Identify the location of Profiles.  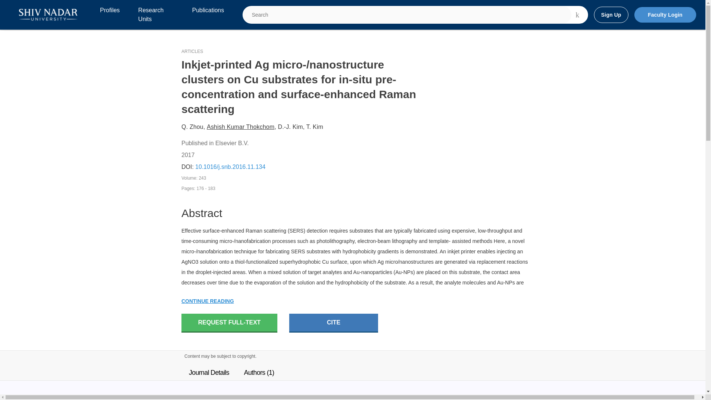
(110, 15).